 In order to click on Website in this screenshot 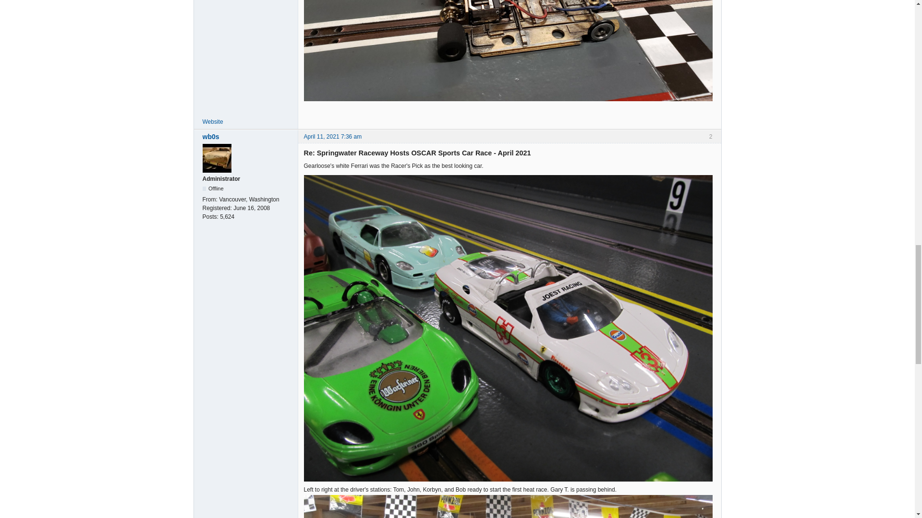, I will do `click(213, 122)`.